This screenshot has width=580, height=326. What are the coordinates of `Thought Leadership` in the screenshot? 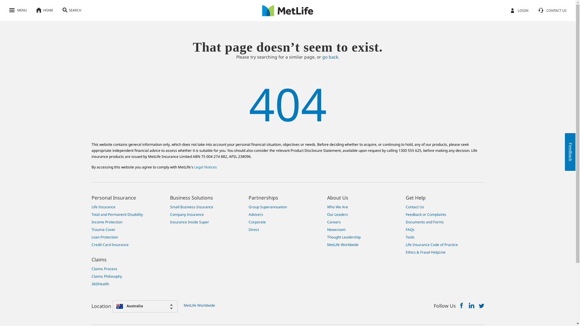 It's located at (344, 237).